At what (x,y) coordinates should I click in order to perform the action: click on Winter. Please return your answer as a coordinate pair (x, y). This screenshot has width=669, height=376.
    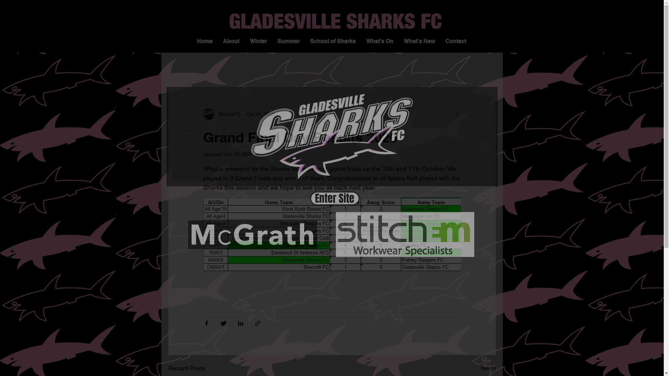
    Looking at the image, I should click on (259, 41).